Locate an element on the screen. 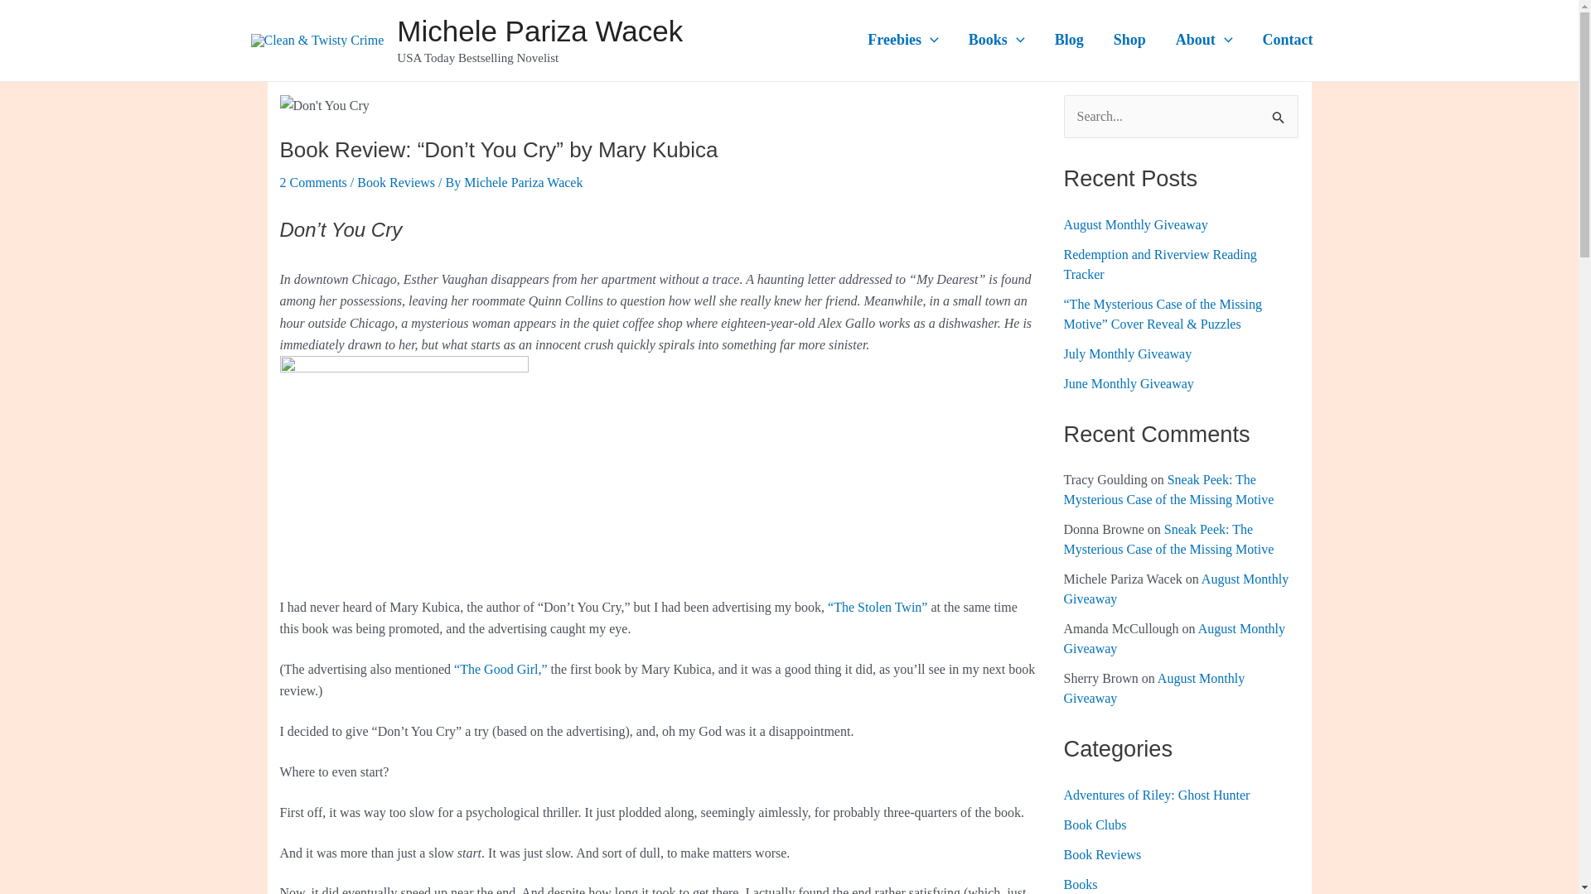  Michele Pariza Wacek is located at coordinates (539, 31).